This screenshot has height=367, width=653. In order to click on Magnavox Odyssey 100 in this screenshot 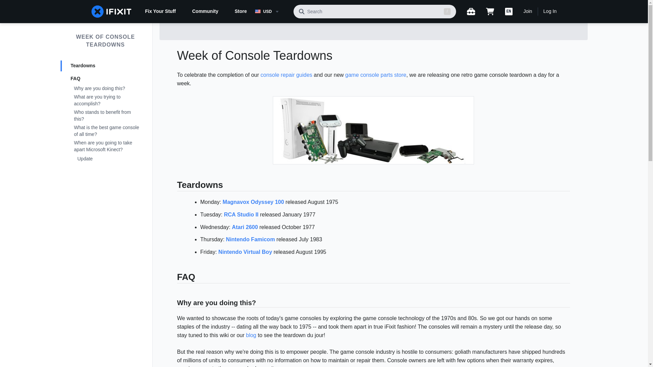, I will do `click(253, 202)`.